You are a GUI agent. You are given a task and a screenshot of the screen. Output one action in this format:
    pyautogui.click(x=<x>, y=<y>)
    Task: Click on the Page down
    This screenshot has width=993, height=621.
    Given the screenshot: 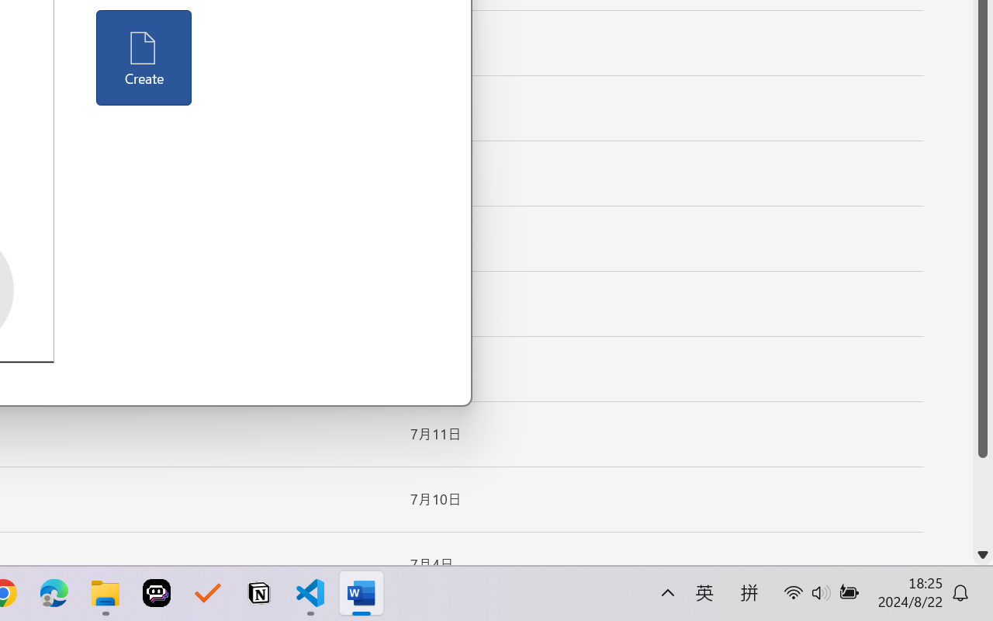 What is the action you would take?
    pyautogui.click(x=983, y=501)
    